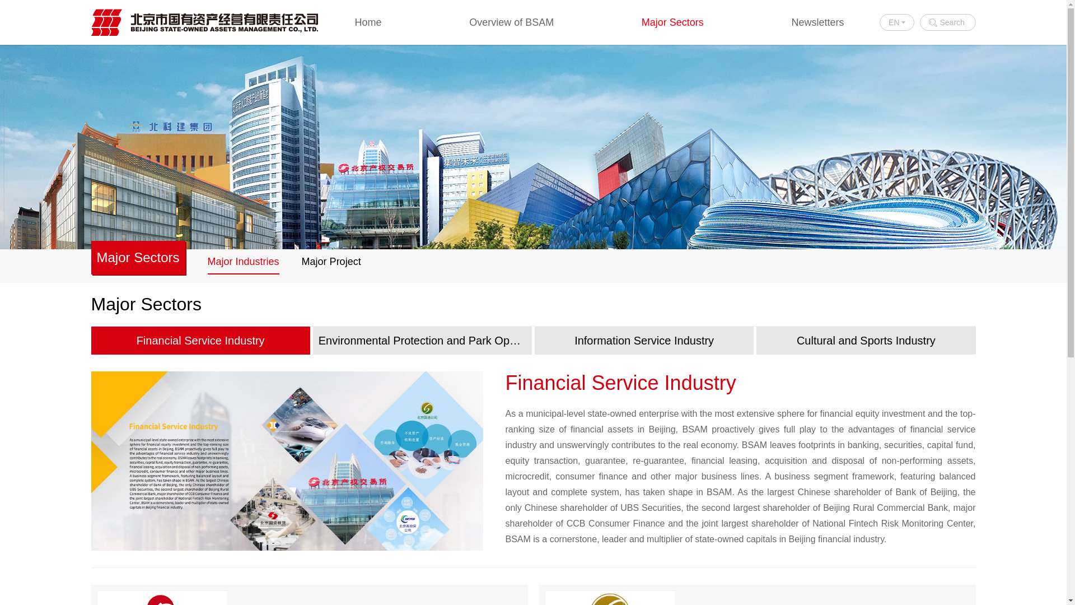 This screenshot has height=605, width=1075. What do you see at coordinates (243, 262) in the screenshot?
I see `Major Industries` at bounding box center [243, 262].